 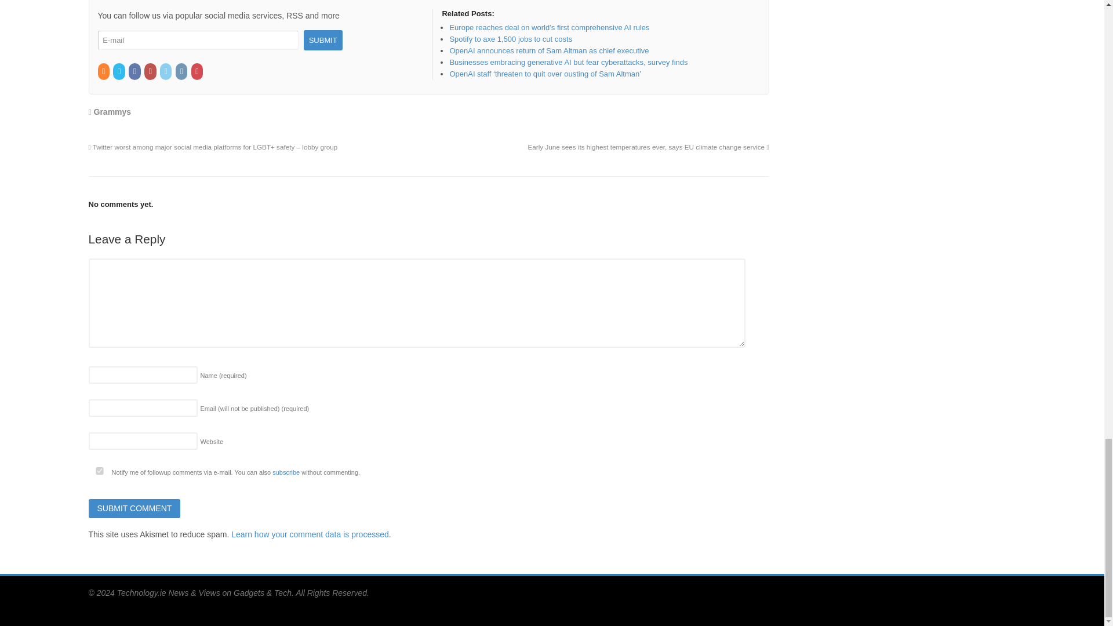 I want to click on OpenAI announces return of Sam Altman as chief executive, so click(x=549, y=50).